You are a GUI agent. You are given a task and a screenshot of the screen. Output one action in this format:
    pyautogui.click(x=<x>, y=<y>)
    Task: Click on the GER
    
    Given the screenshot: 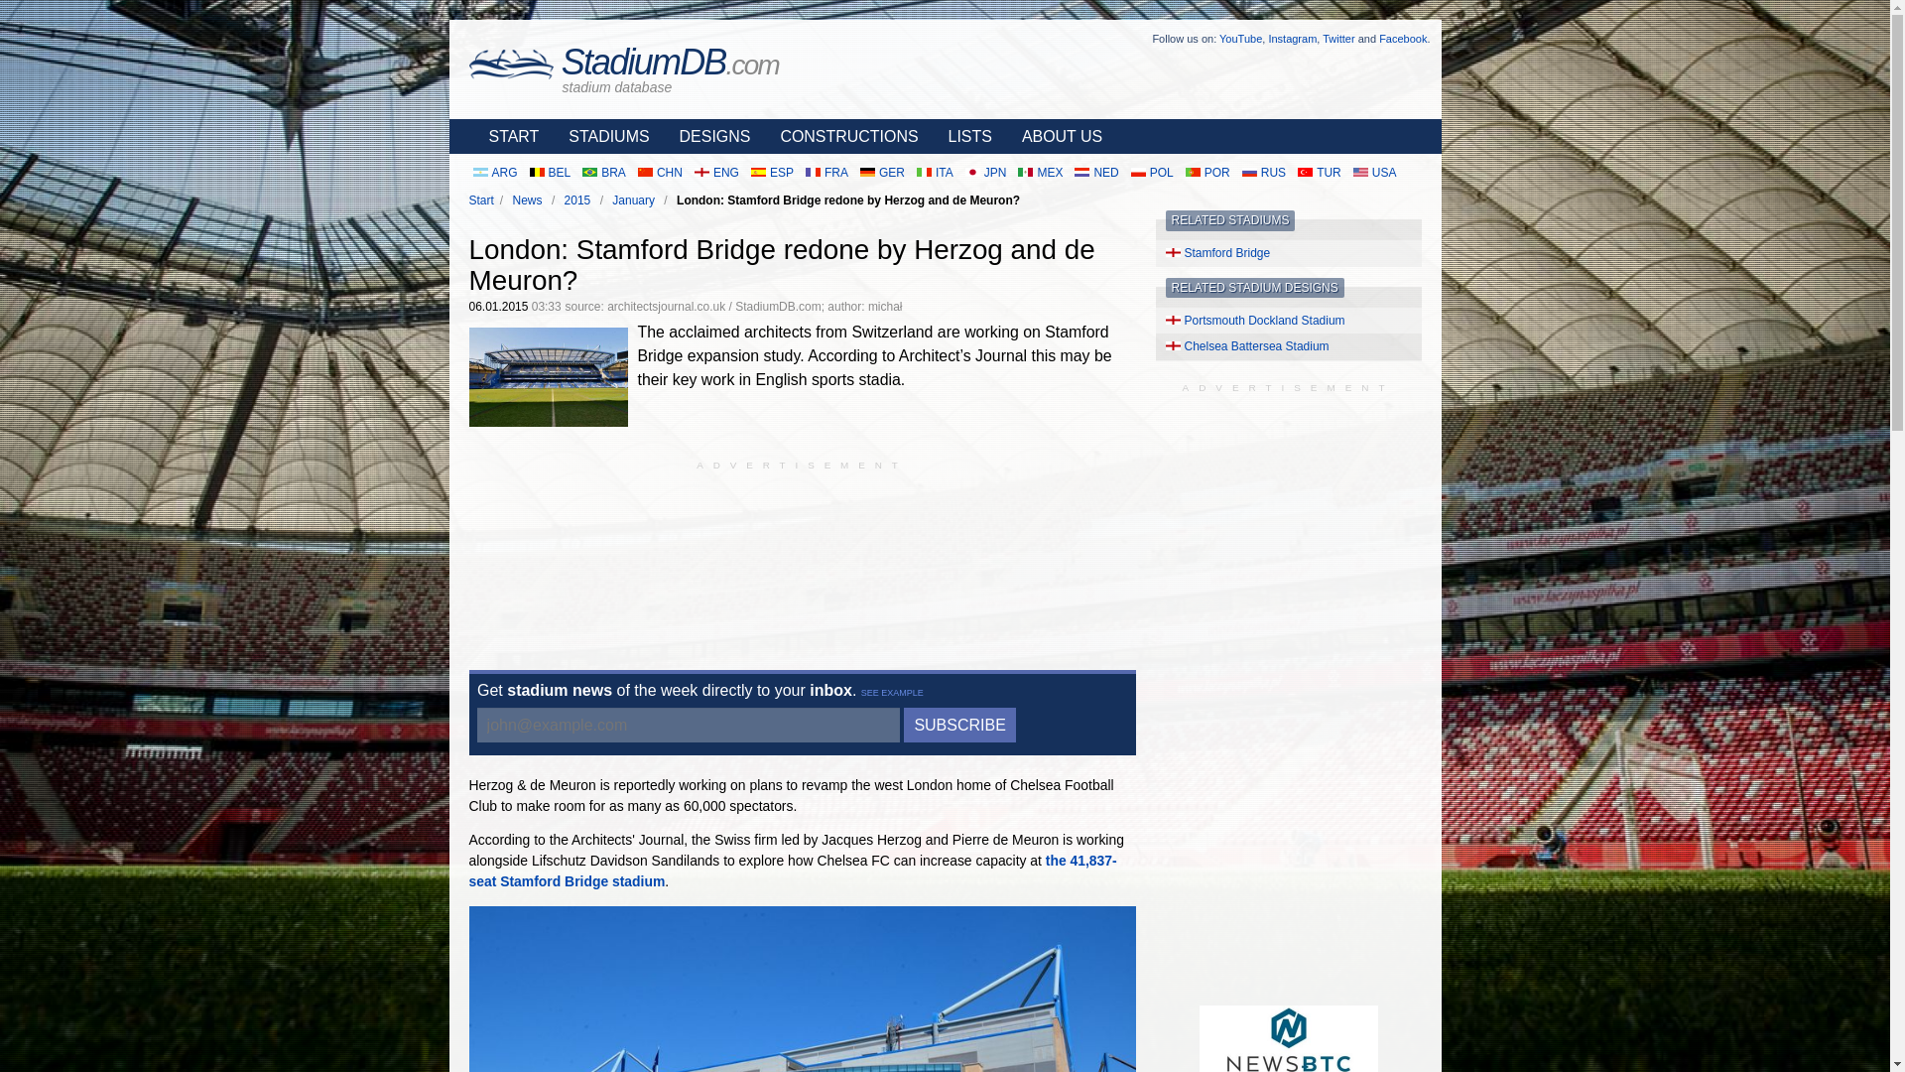 What is the action you would take?
    pyautogui.click(x=881, y=173)
    